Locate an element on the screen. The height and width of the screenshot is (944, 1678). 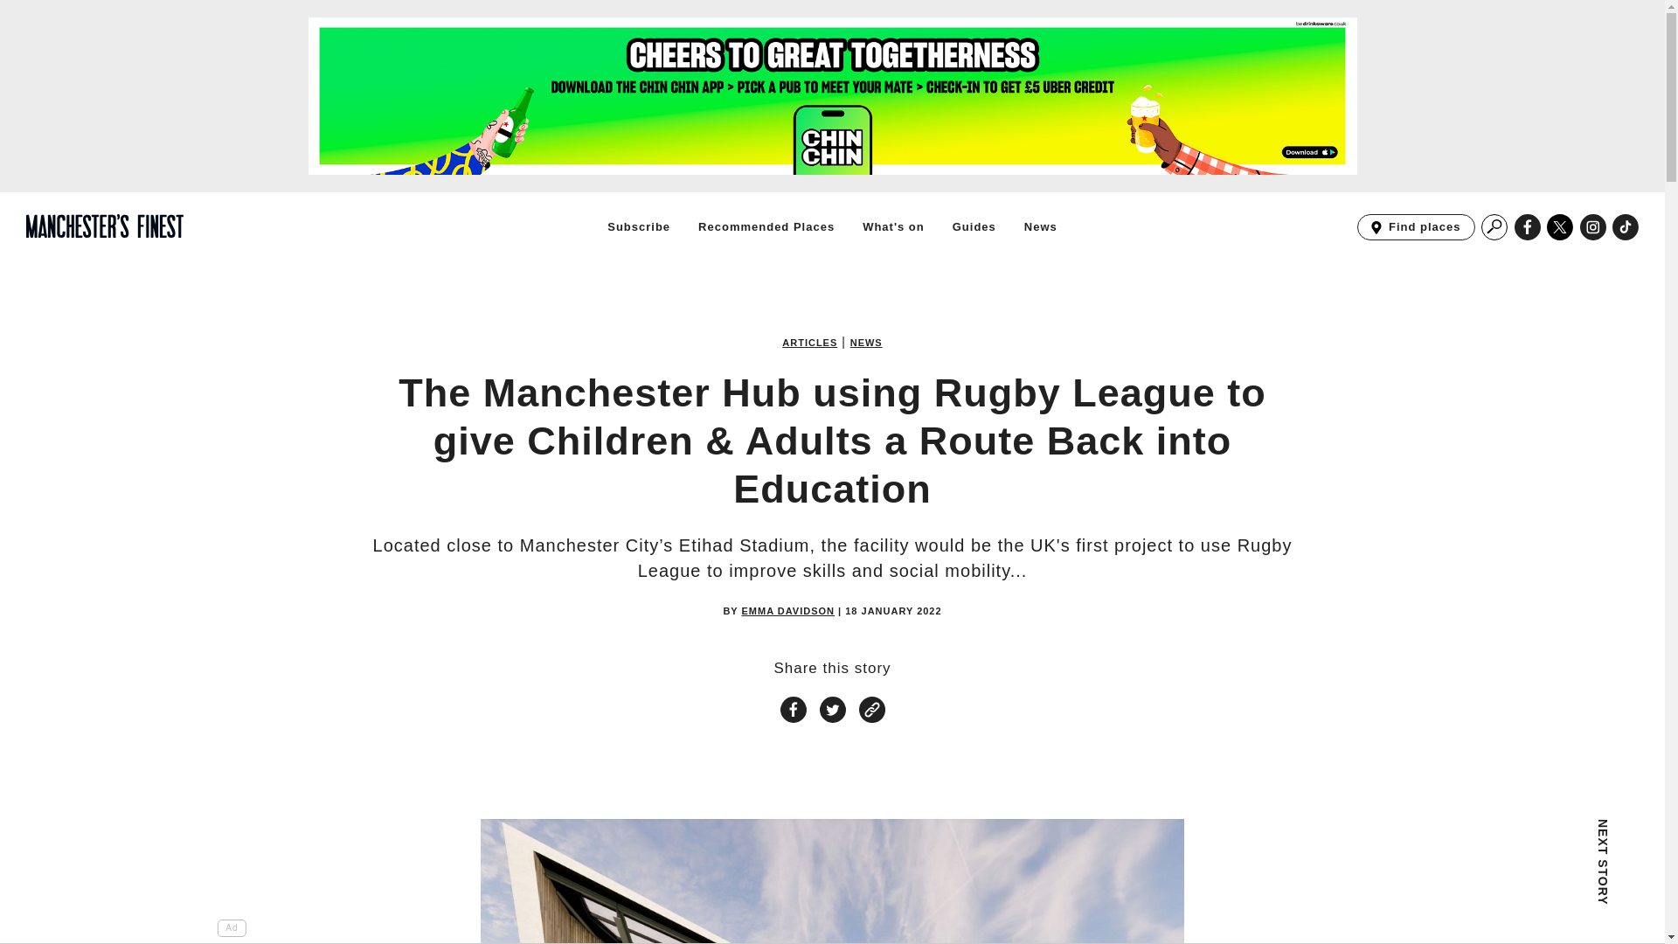
ARTICLES is located at coordinates (809, 343).